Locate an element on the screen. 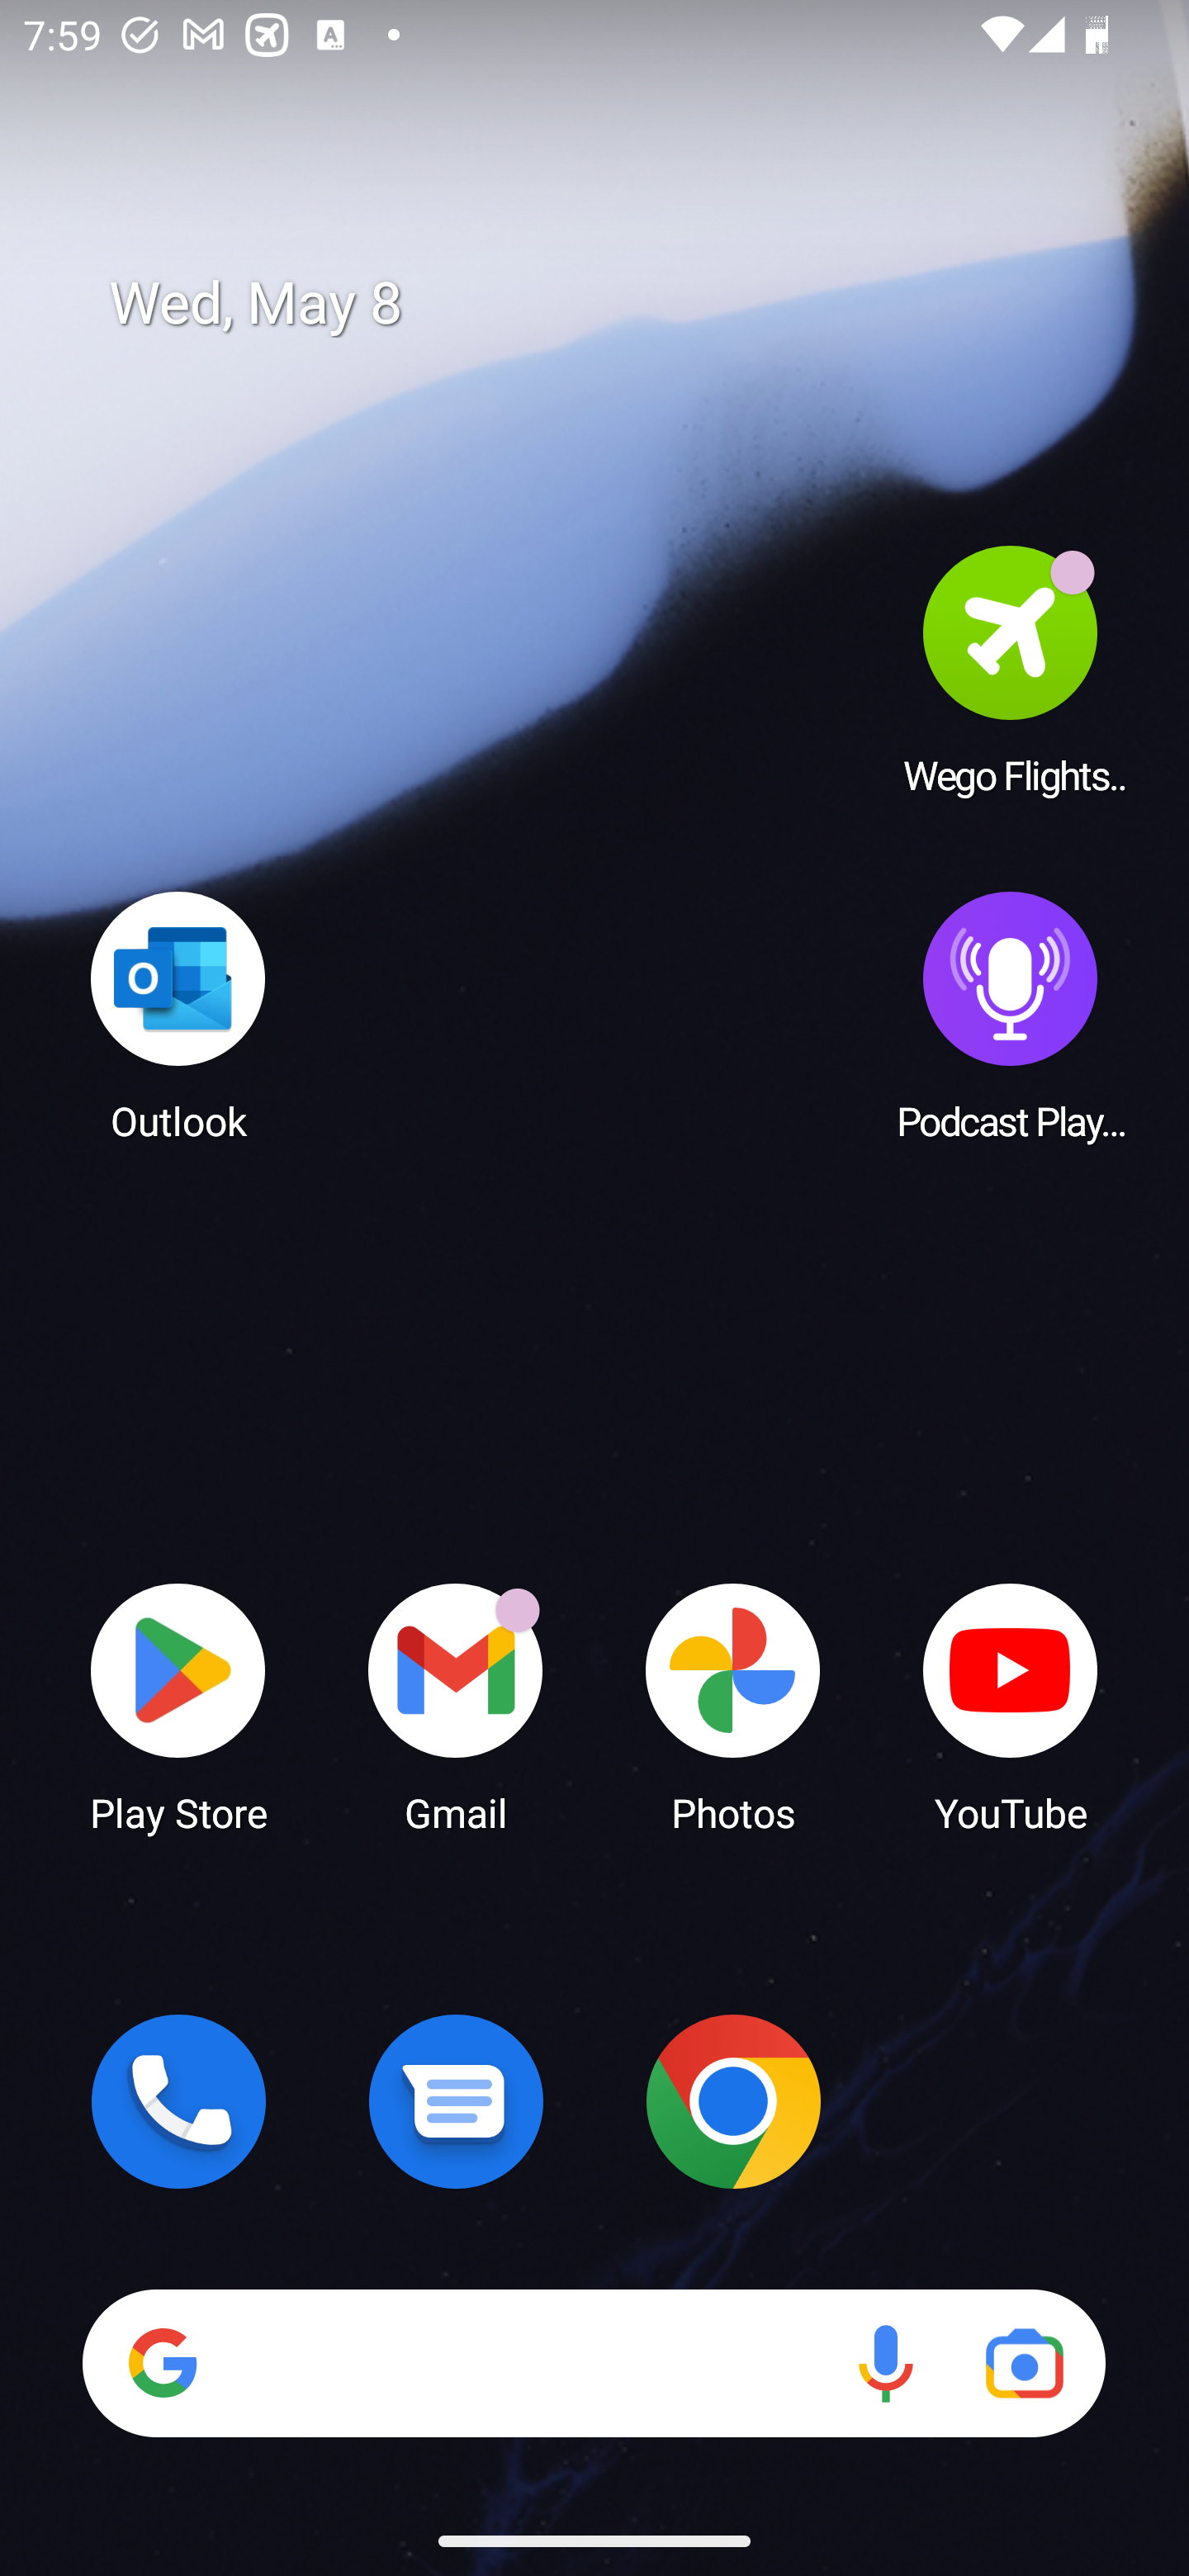  Wed, May 8 is located at coordinates (618, 304).